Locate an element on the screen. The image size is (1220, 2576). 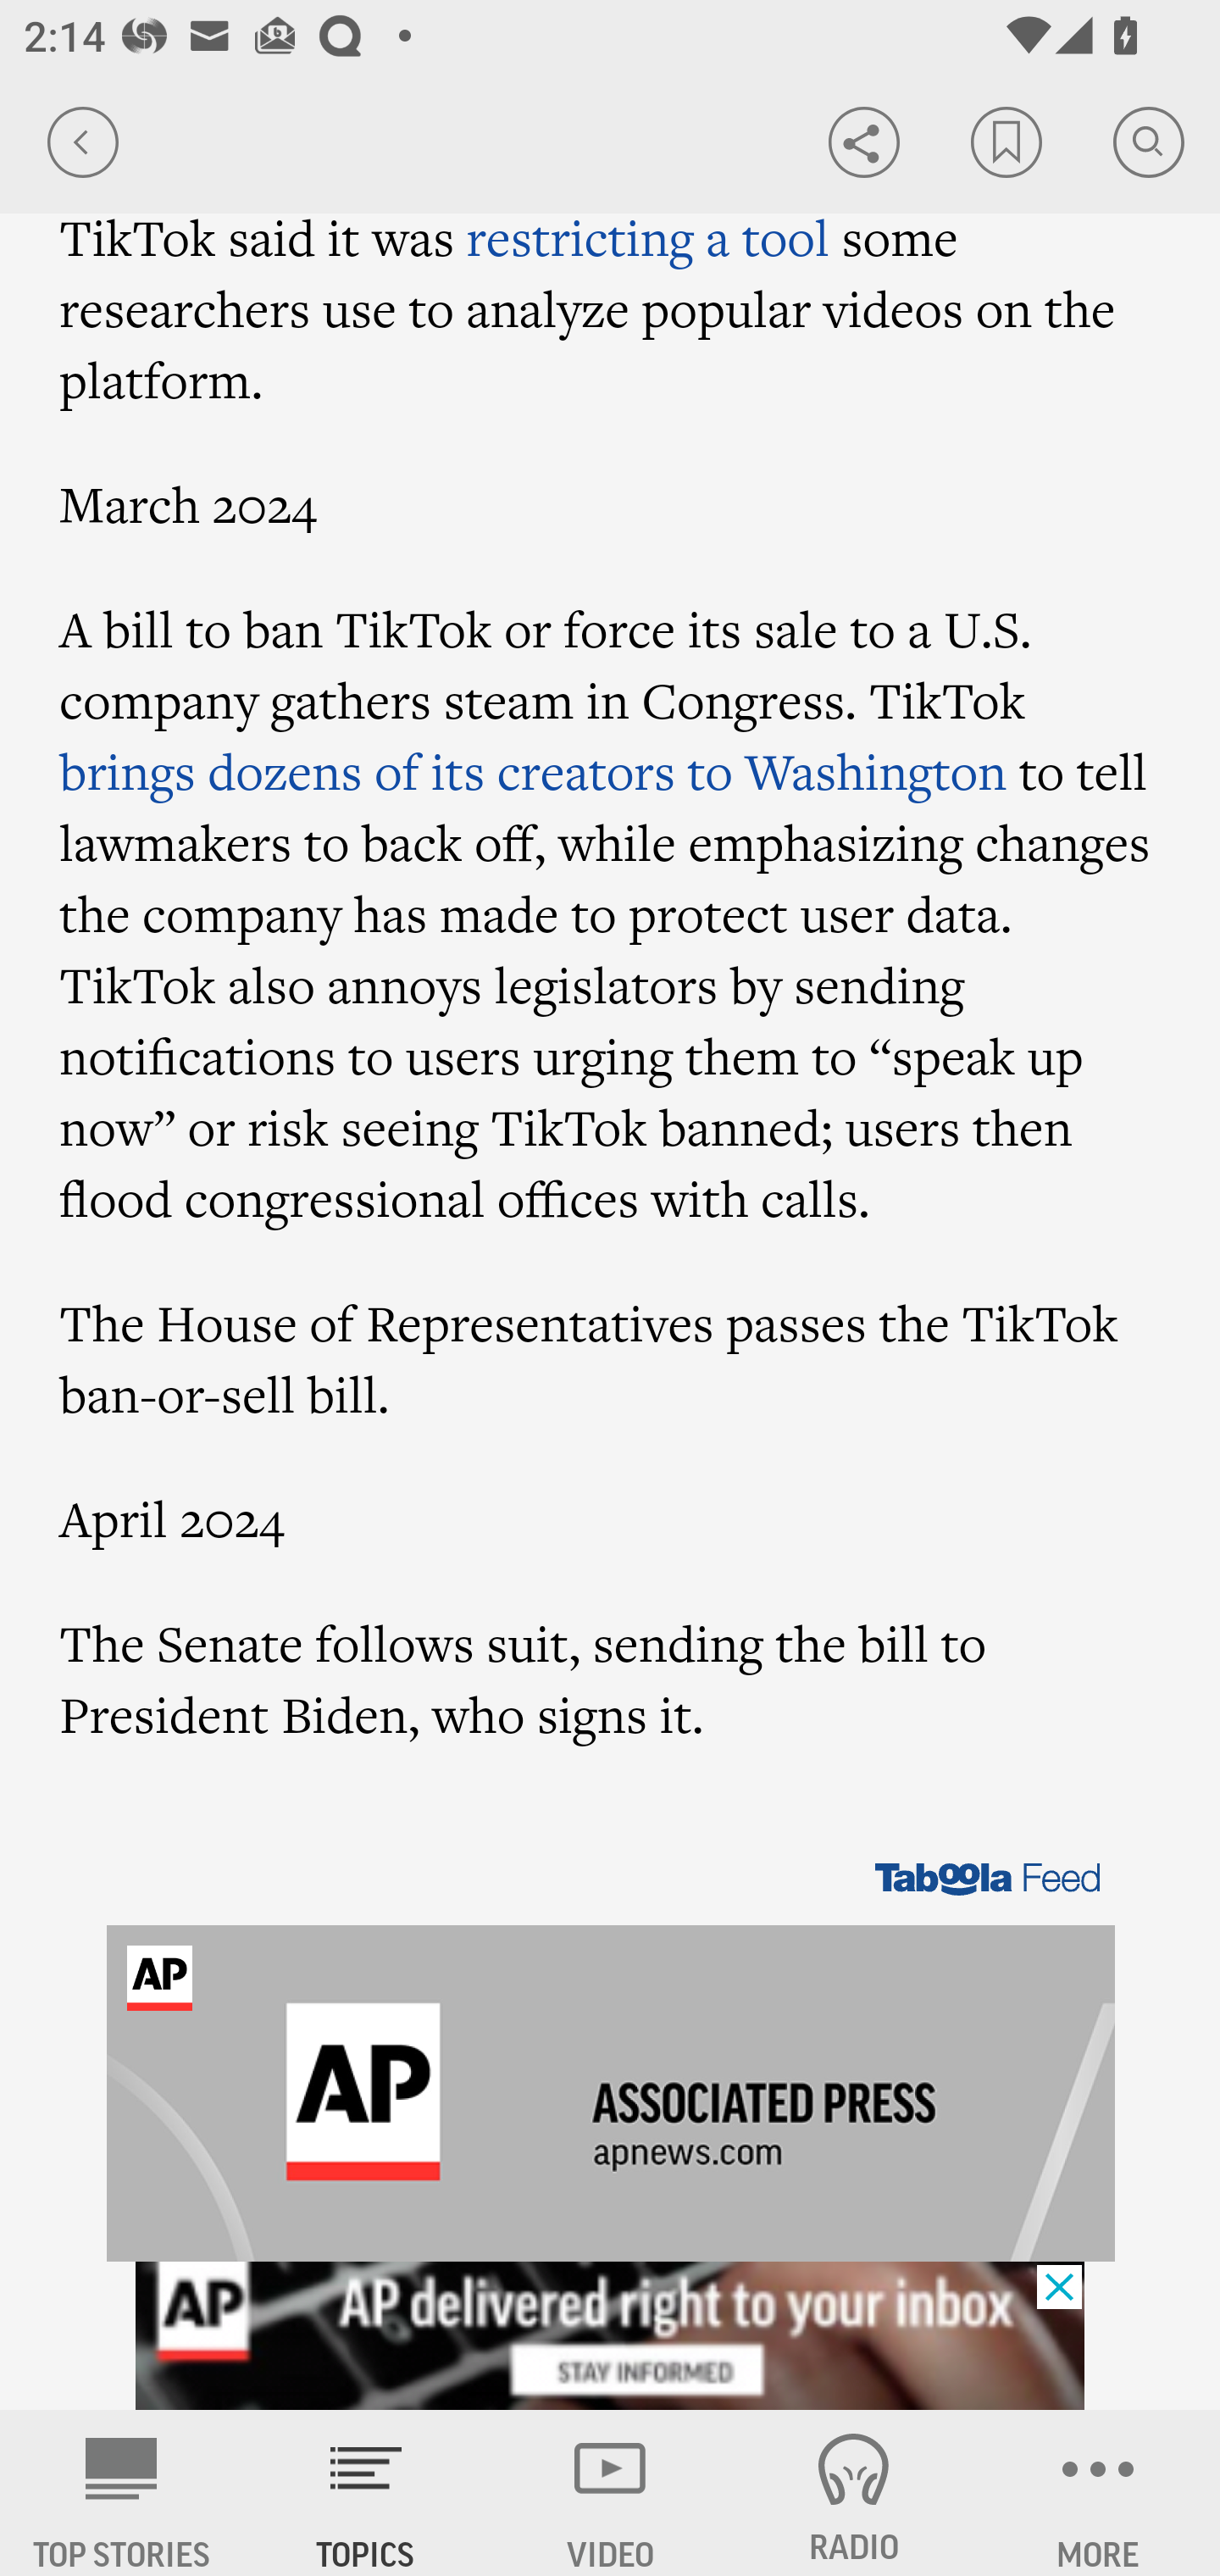
VIDEO is located at coordinates (610, 2493).